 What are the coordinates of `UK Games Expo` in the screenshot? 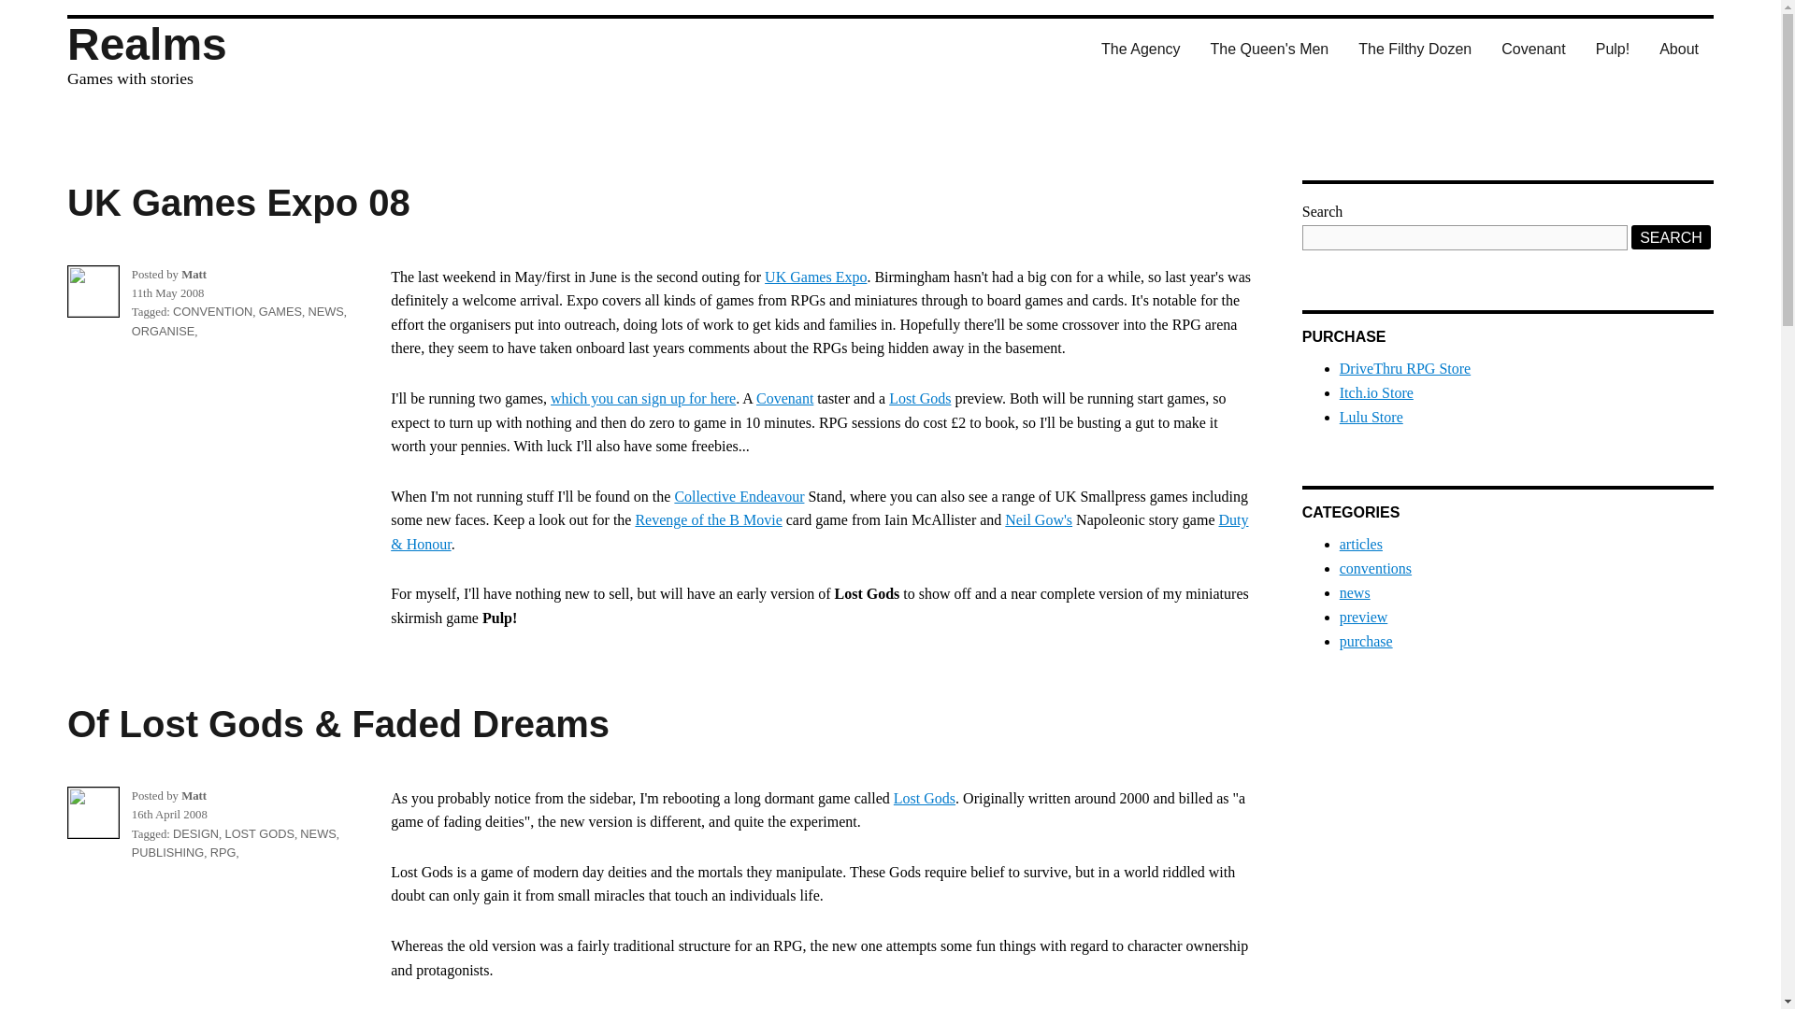 It's located at (815, 277).